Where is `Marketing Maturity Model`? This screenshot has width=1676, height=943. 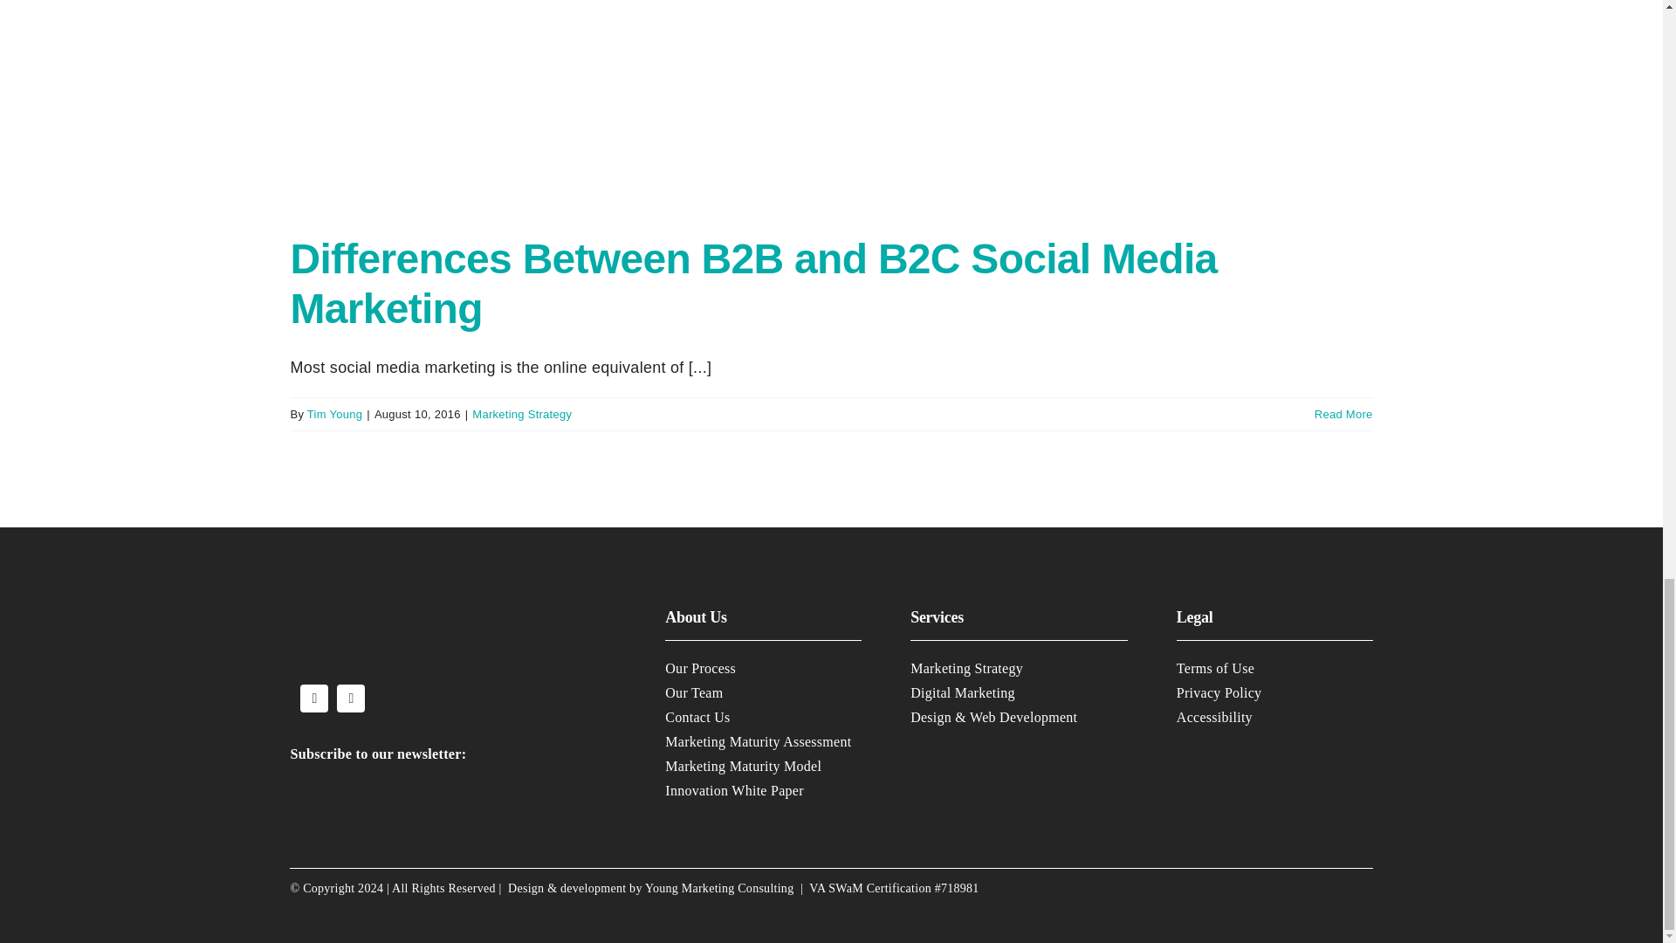 Marketing Maturity Model is located at coordinates (743, 766).